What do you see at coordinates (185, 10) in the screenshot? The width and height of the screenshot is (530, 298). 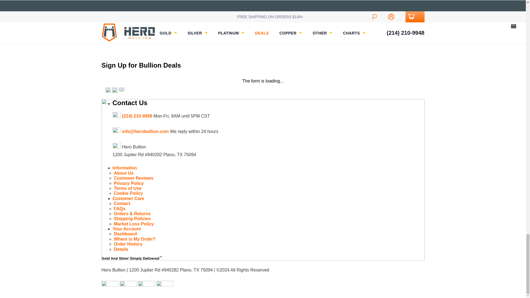 I see `1` at bounding box center [185, 10].